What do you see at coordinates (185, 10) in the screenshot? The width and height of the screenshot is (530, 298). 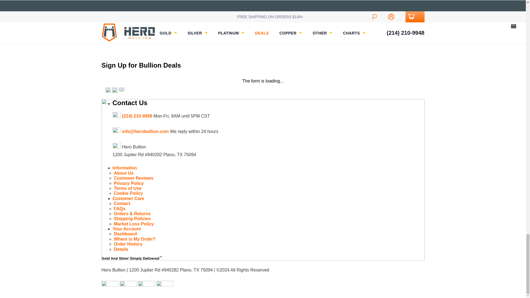 I see `1` at bounding box center [185, 10].